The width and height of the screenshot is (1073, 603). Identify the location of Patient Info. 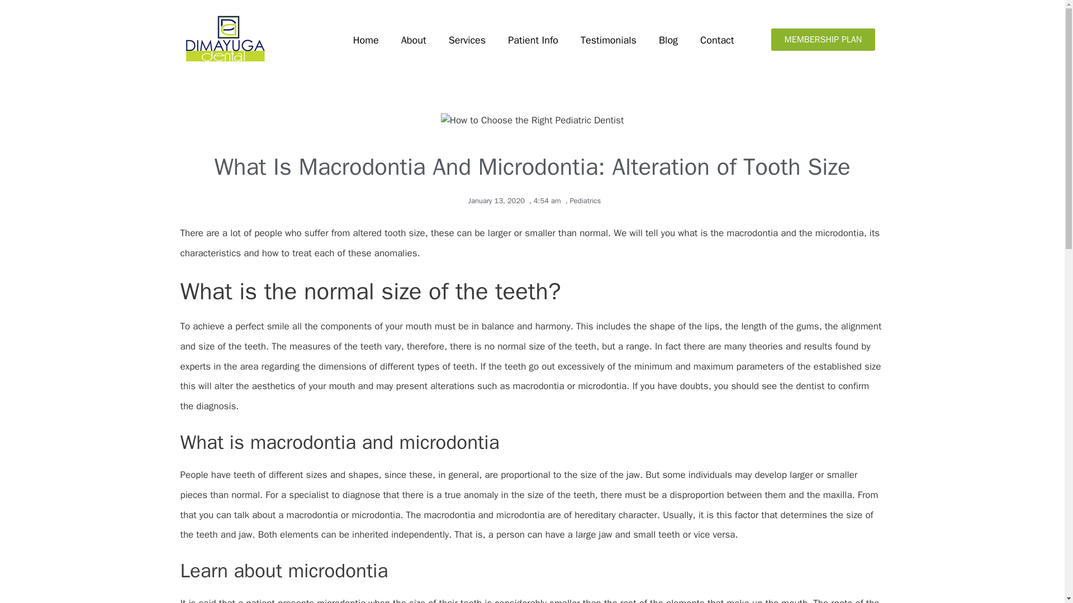
(533, 40).